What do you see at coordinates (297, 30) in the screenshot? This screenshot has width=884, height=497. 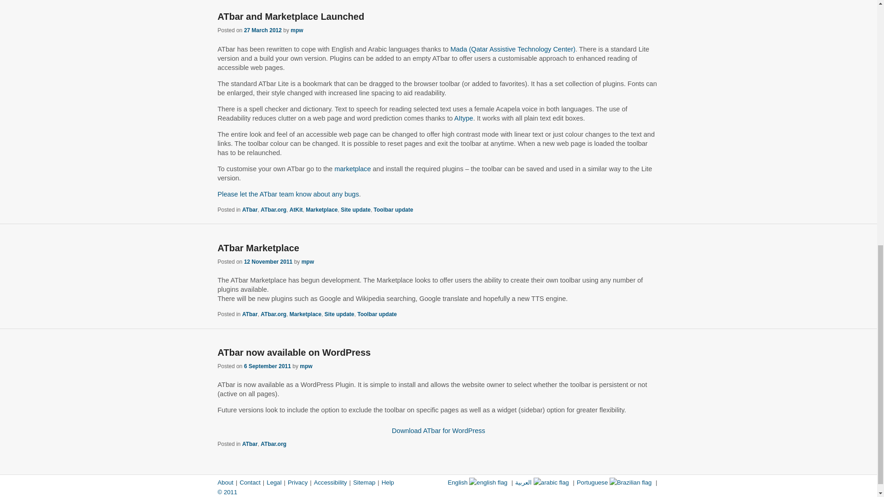 I see `View all posts by mpw` at bounding box center [297, 30].